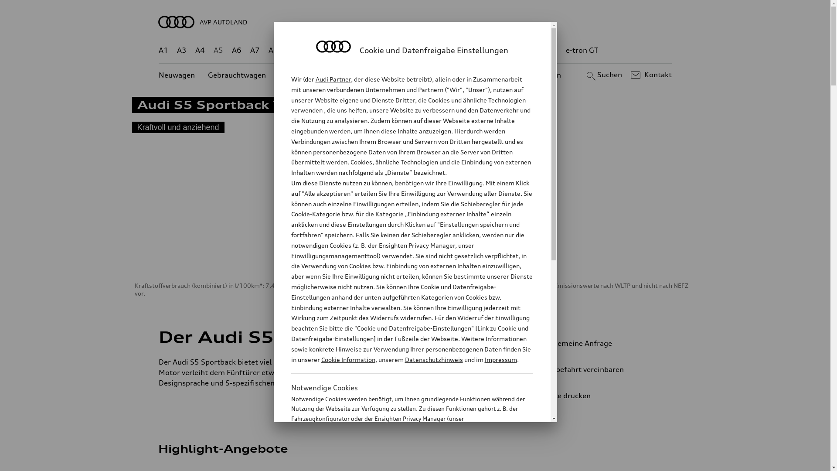 This screenshot has width=837, height=471. I want to click on Q8 e-tron, so click(439, 51).